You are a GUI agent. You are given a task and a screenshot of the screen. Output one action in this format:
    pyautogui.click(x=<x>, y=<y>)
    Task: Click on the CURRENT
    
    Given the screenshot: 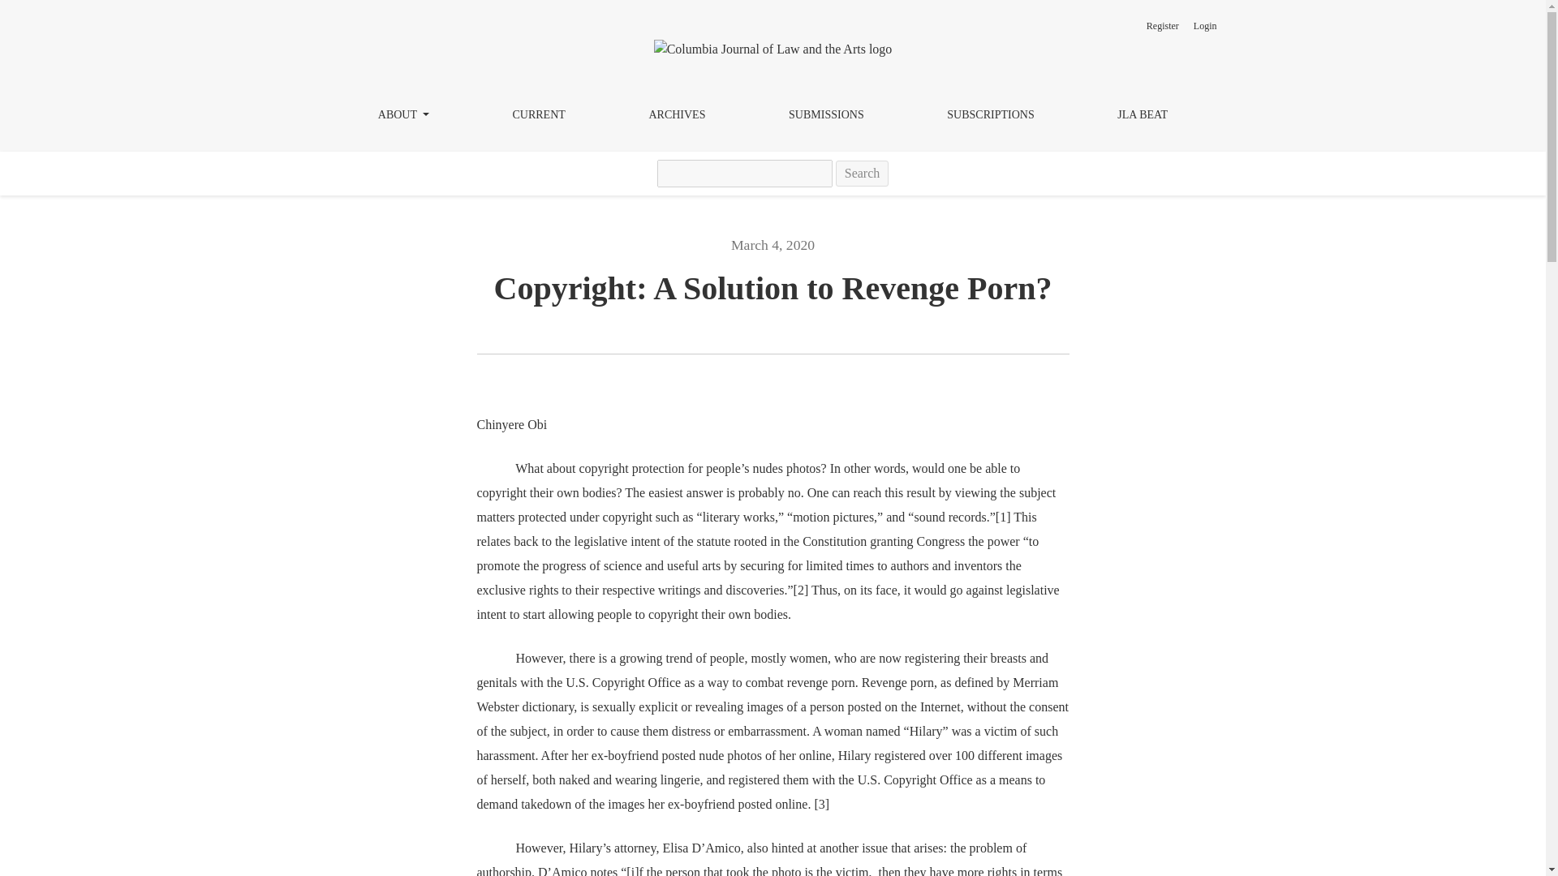 What is the action you would take?
    pyautogui.click(x=538, y=115)
    